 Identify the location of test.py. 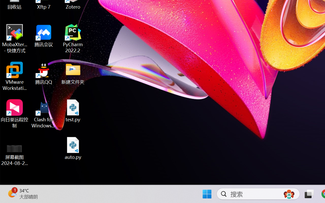
(73, 111).